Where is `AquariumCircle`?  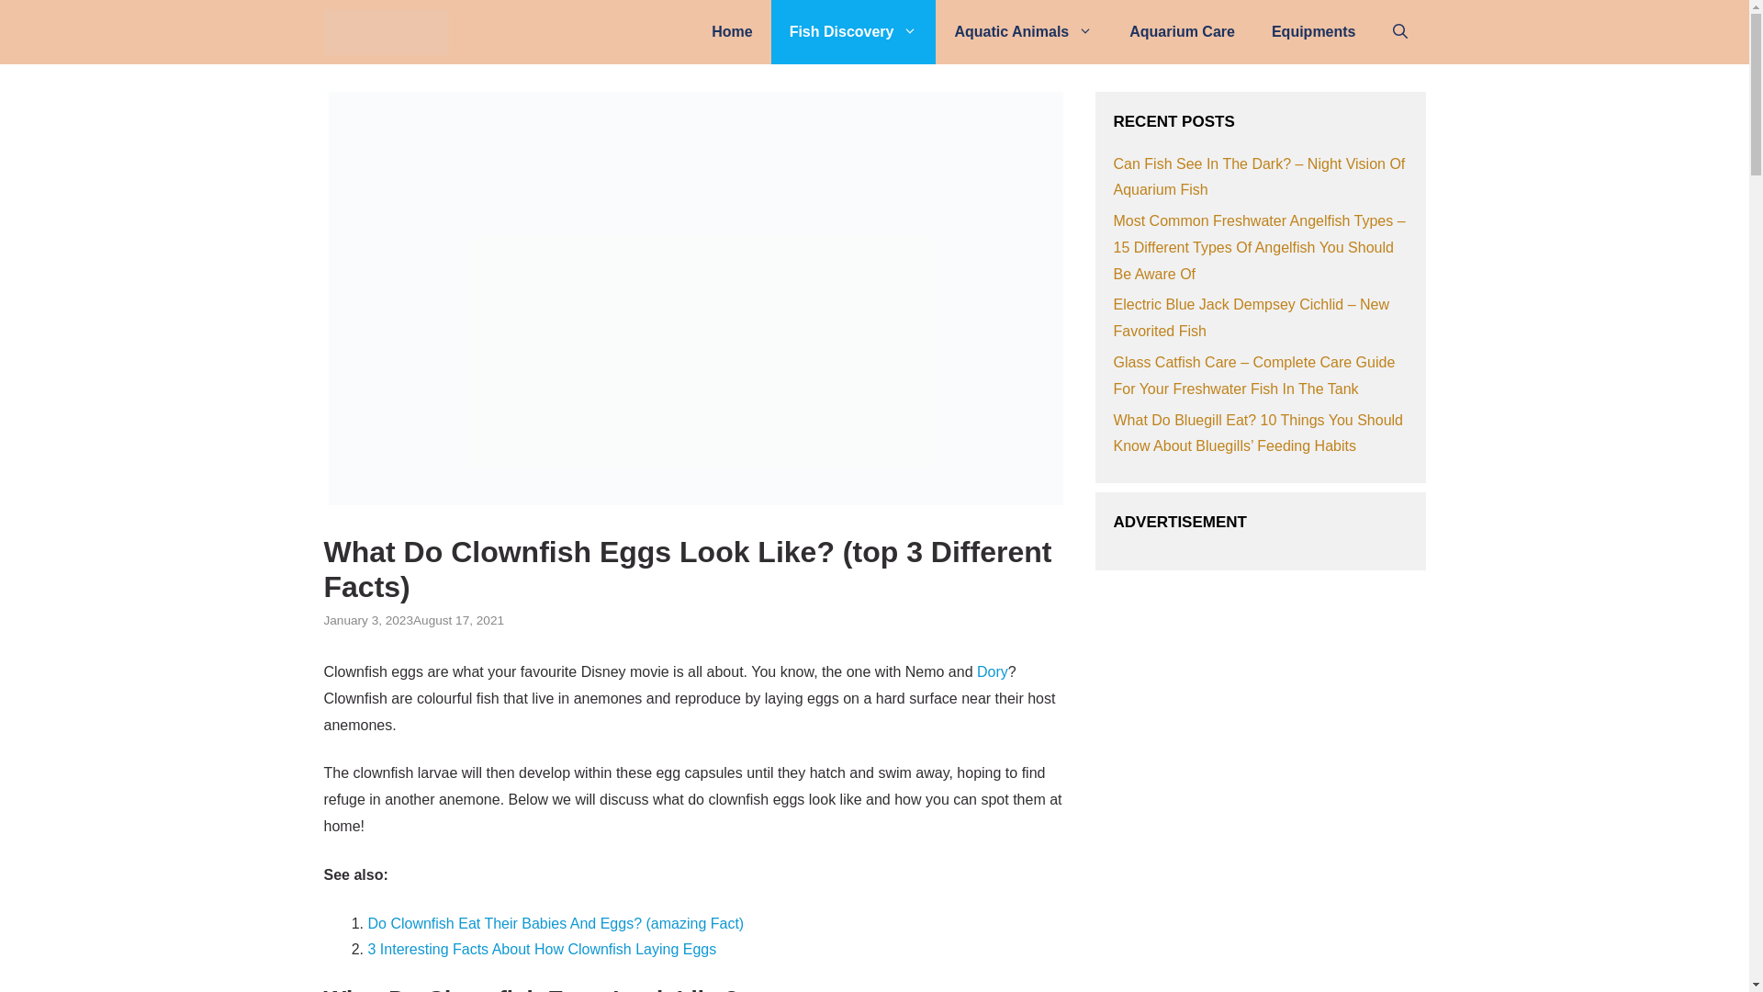 AquariumCircle is located at coordinates (390, 32).